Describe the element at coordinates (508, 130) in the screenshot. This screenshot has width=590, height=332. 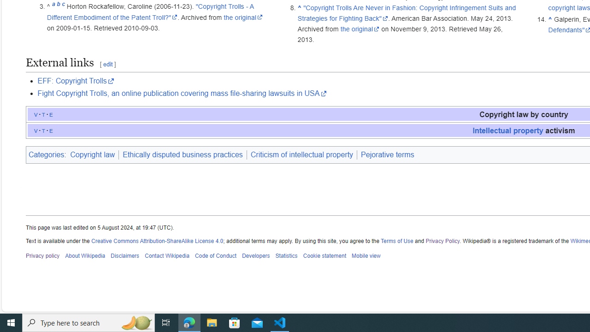
I see `Intellectual property` at that location.